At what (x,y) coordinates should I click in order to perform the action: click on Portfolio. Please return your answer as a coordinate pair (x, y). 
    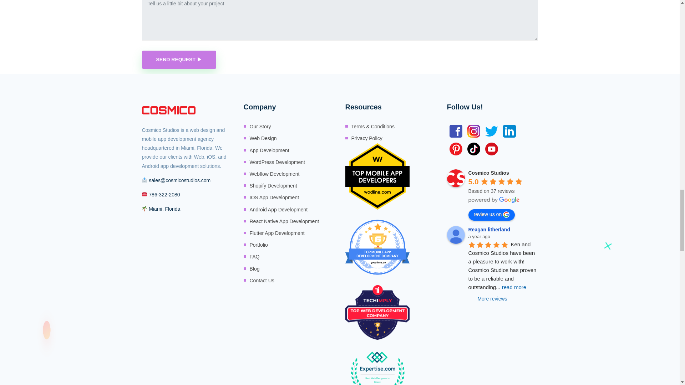
    Looking at the image, I should click on (259, 245).